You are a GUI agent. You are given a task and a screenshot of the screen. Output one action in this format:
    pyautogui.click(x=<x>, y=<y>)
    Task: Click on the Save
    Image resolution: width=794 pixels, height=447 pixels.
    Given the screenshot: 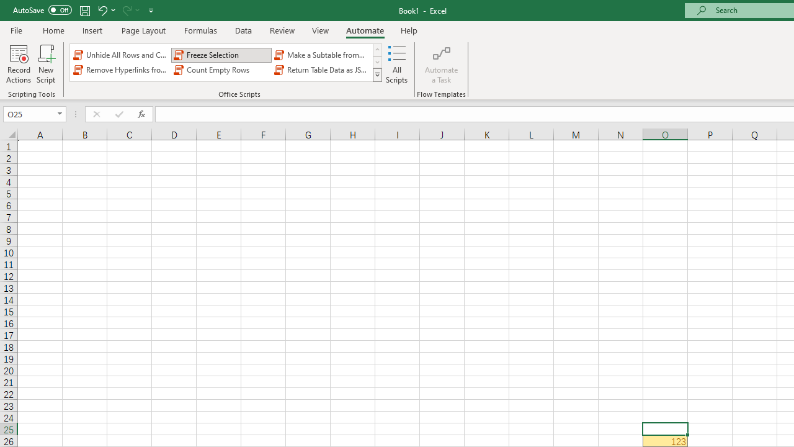 What is the action you would take?
    pyautogui.click(x=84, y=10)
    